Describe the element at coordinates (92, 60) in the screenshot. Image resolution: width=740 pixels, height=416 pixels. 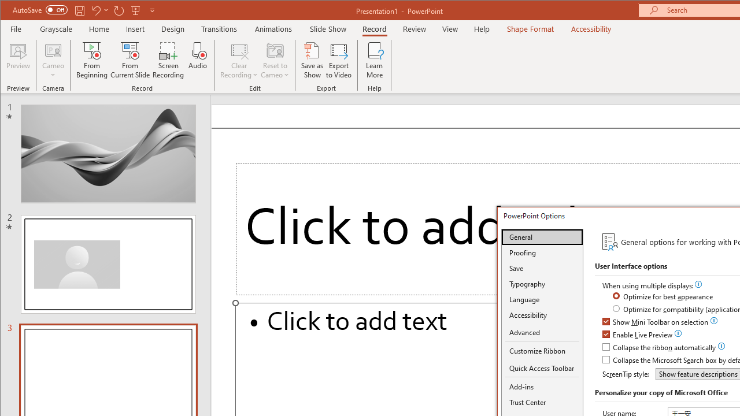
I see `From Beginning...` at that location.